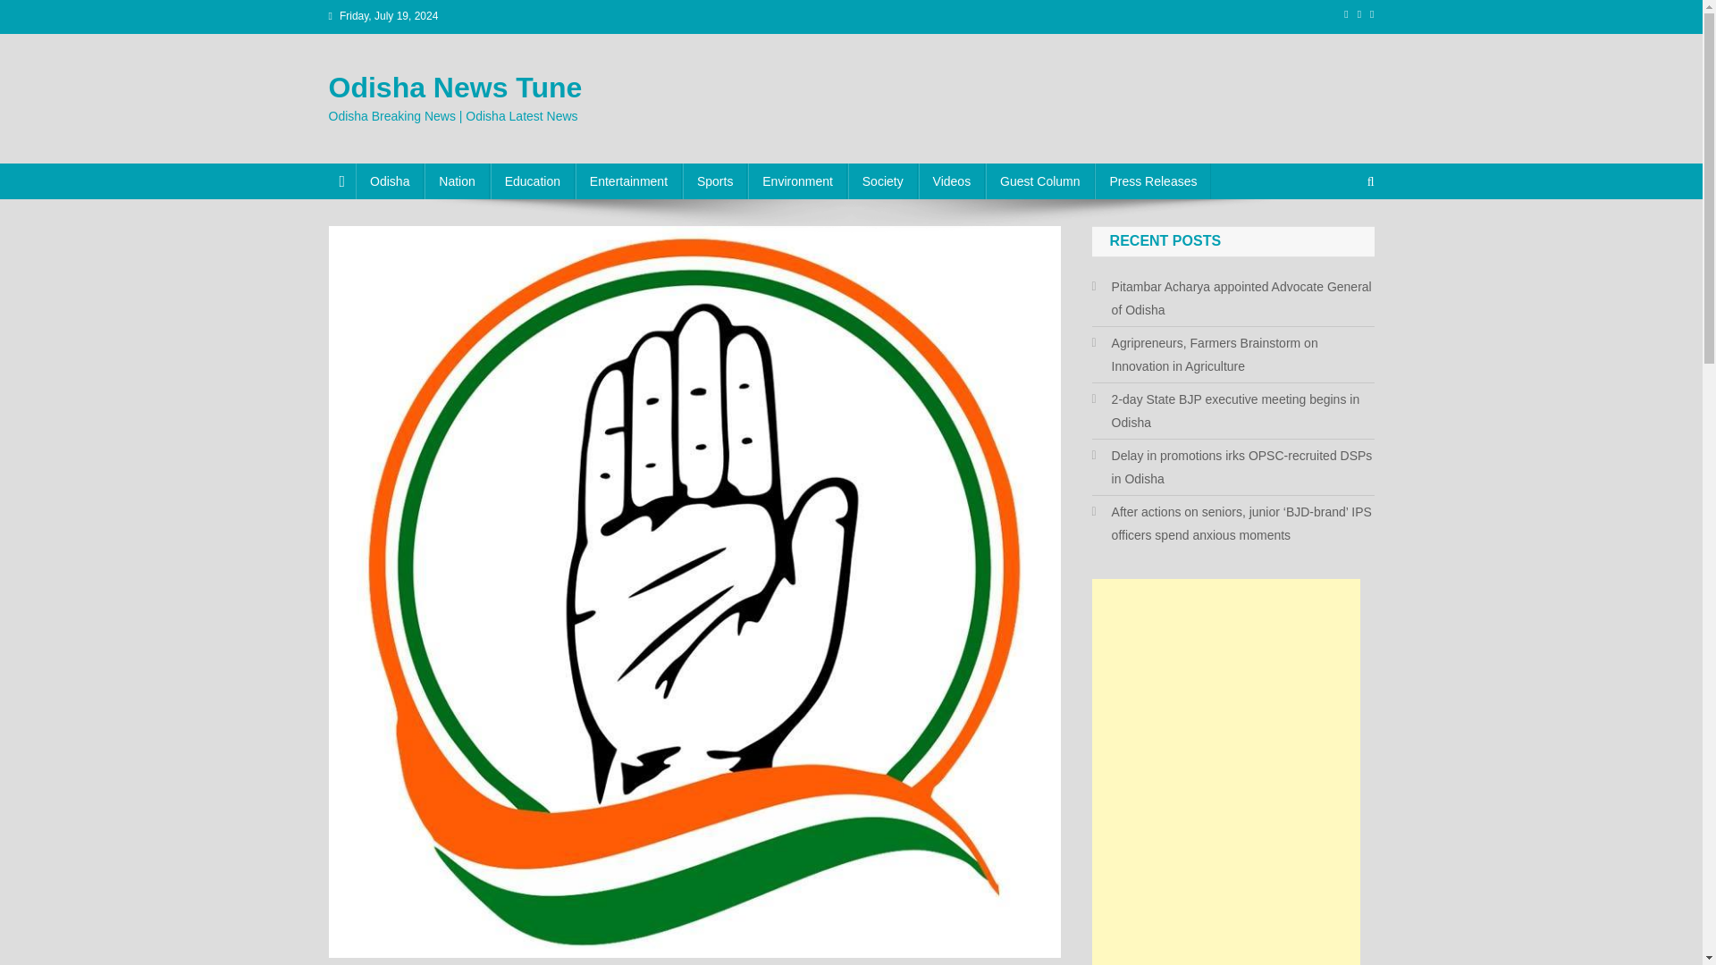 This screenshot has width=1716, height=965. Describe the element at coordinates (533, 180) in the screenshot. I see `Education` at that location.